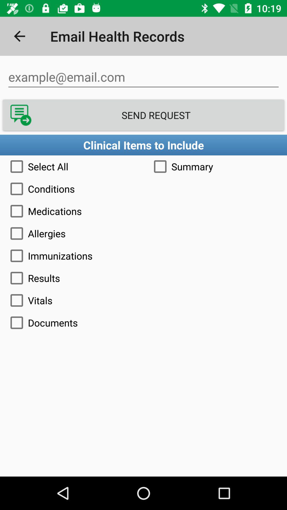 The image size is (287, 510). Describe the element at coordinates (143, 233) in the screenshot. I see `turn off allergies icon` at that location.